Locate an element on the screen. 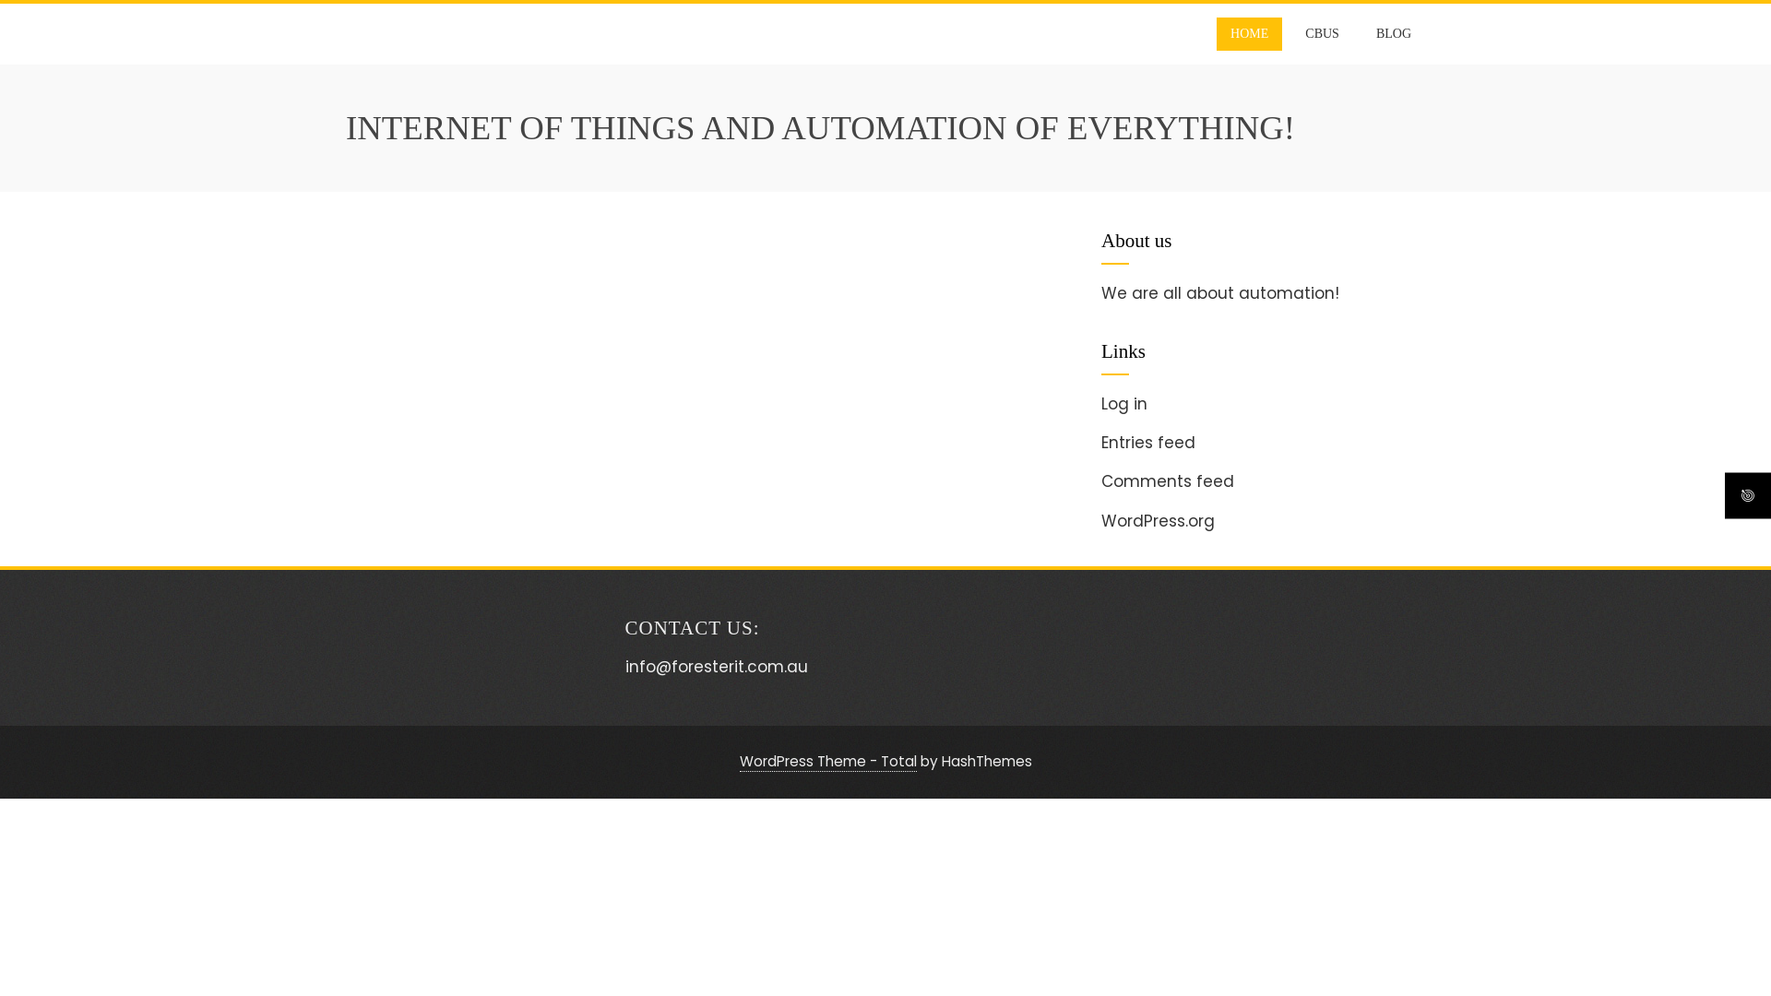  HOME is located at coordinates (1249, 34).